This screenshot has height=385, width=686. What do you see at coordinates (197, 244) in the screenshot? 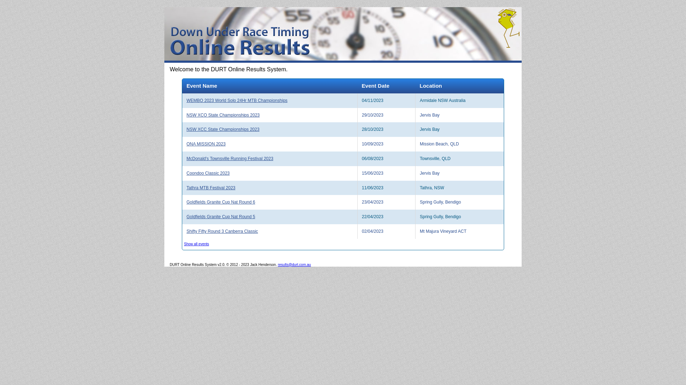
I see `Show all events` at bounding box center [197, 244].